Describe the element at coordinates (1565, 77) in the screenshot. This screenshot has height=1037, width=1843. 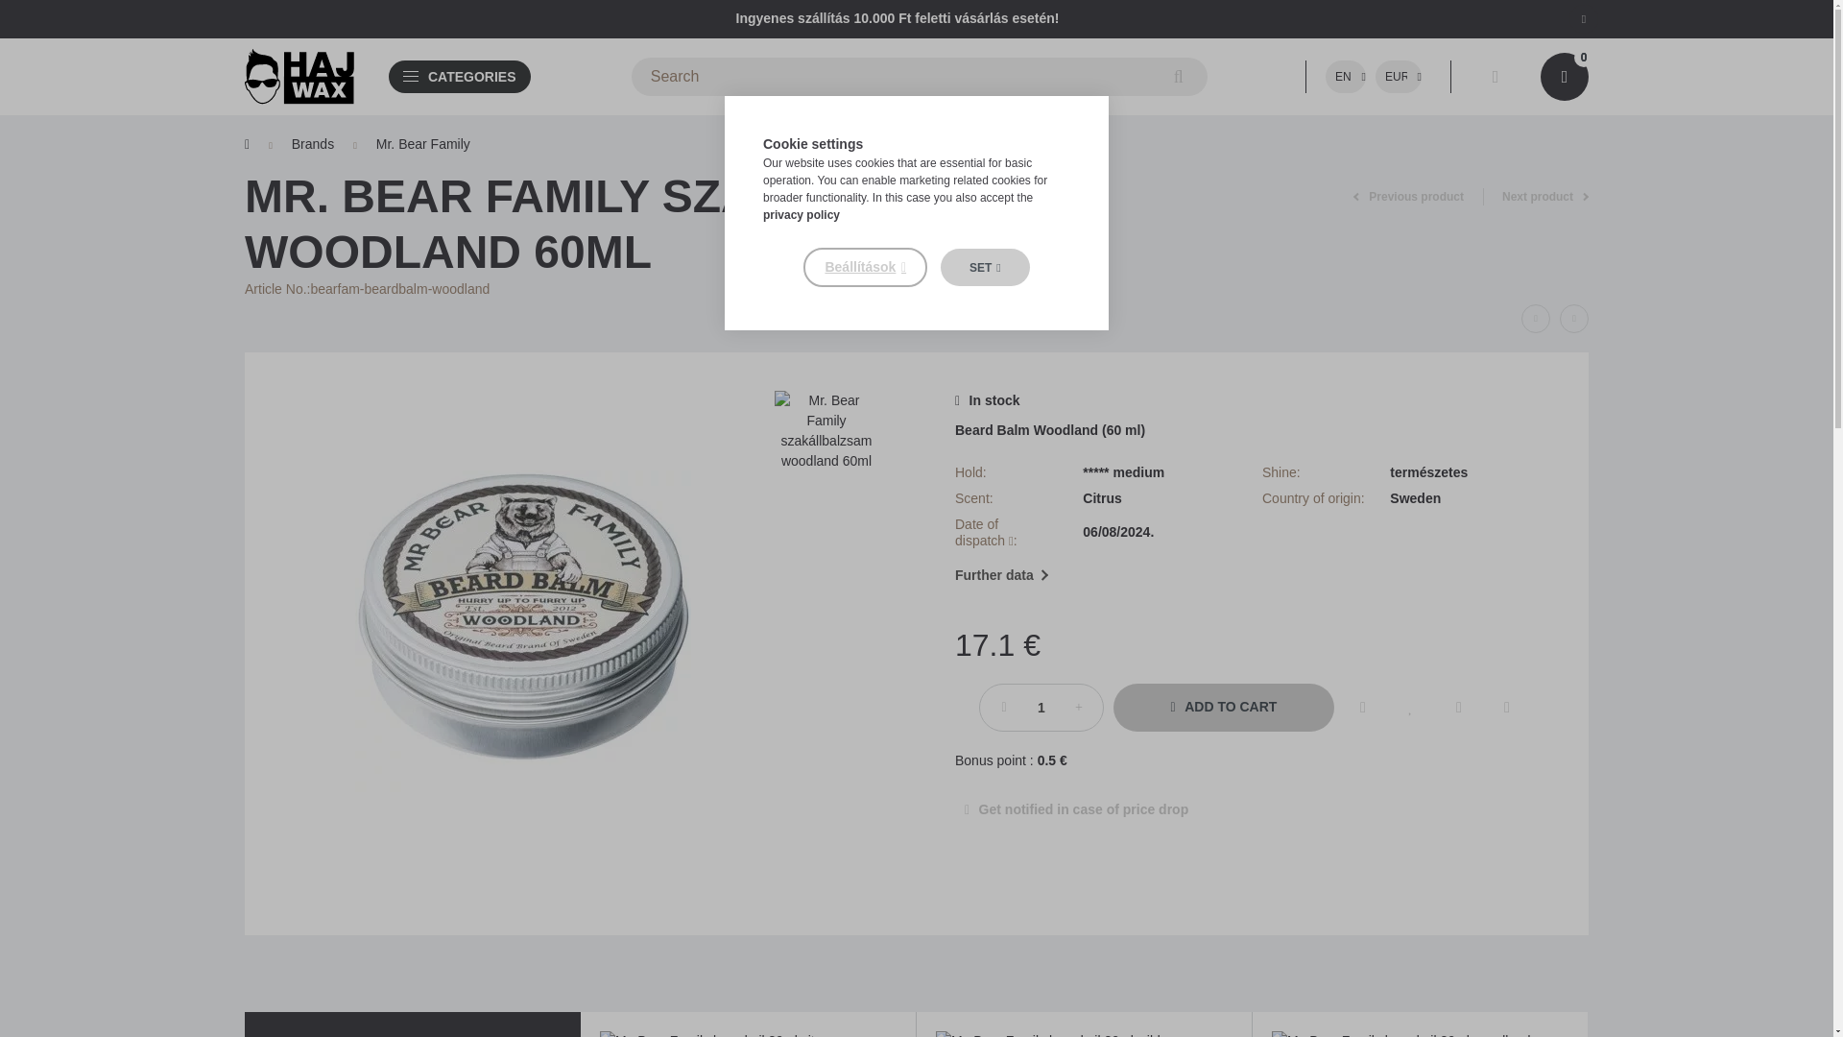
I see `0` at that location.